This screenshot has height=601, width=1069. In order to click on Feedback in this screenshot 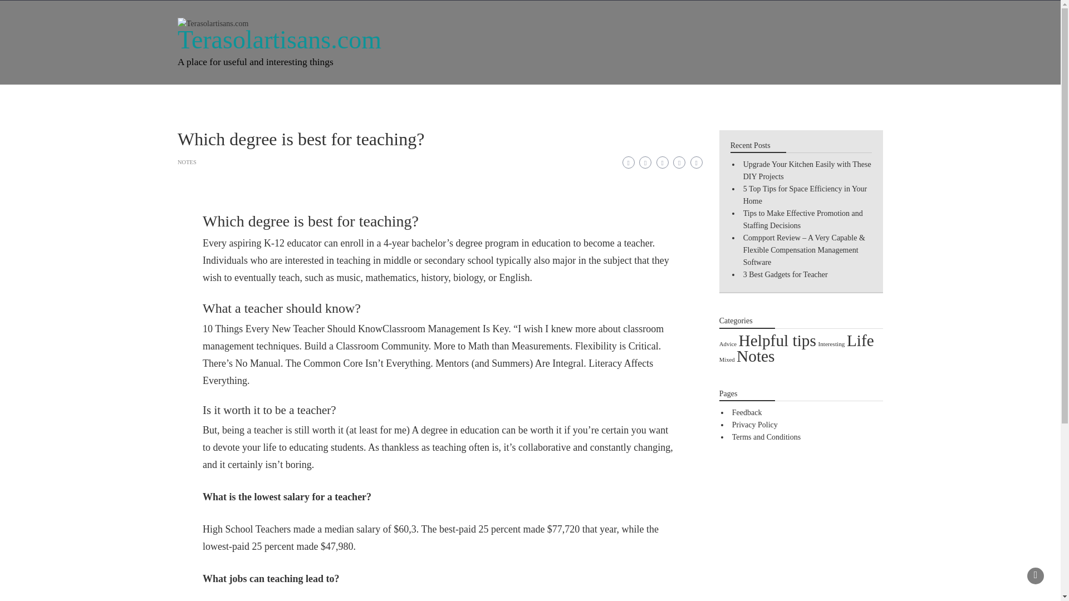, I will do `click(558, 99)`.